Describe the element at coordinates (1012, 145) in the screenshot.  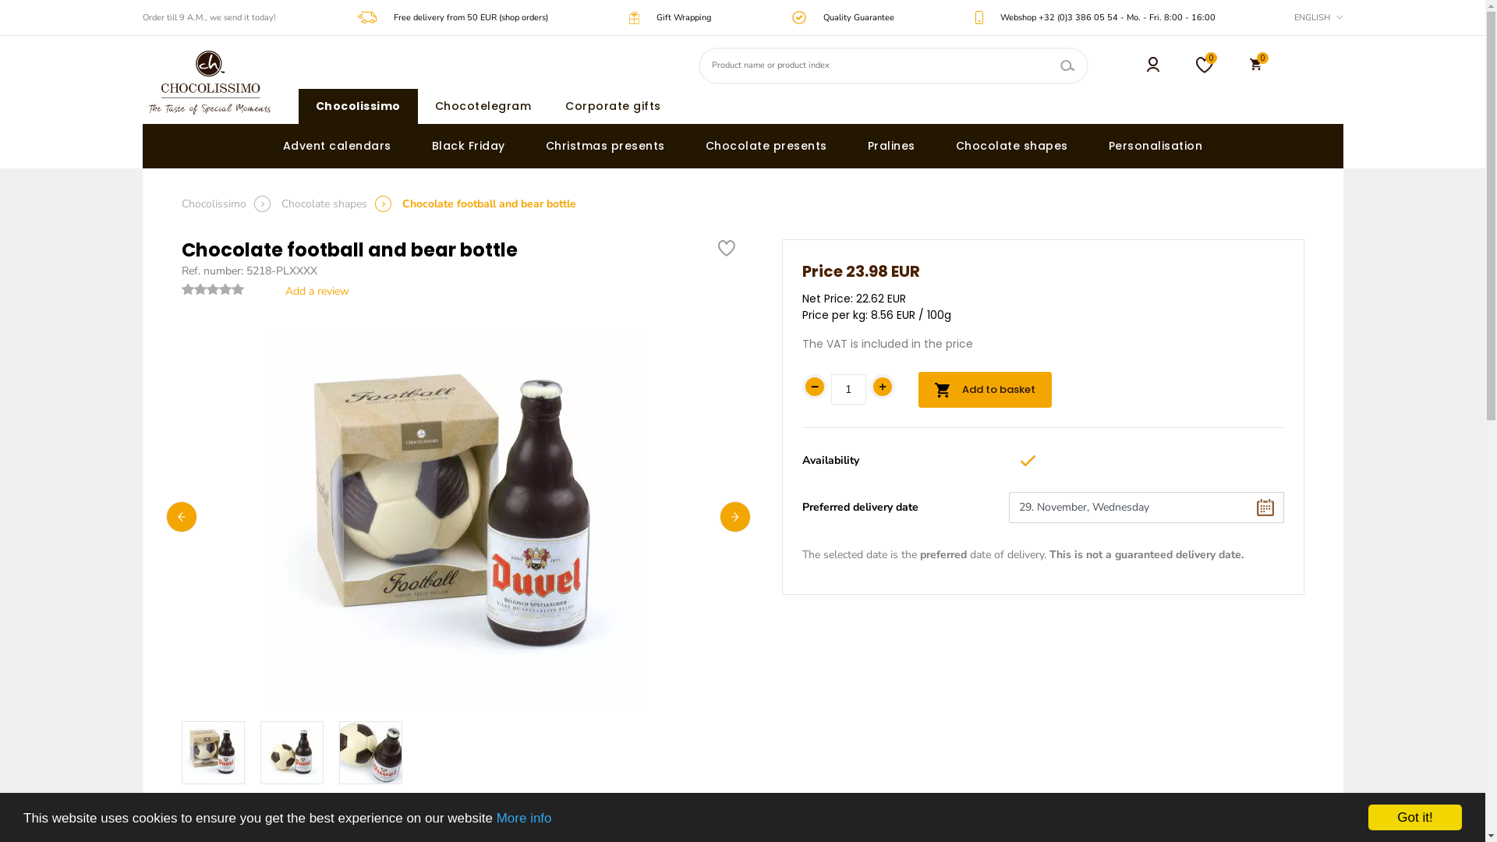
I see `Chocolate shapes` at that location.